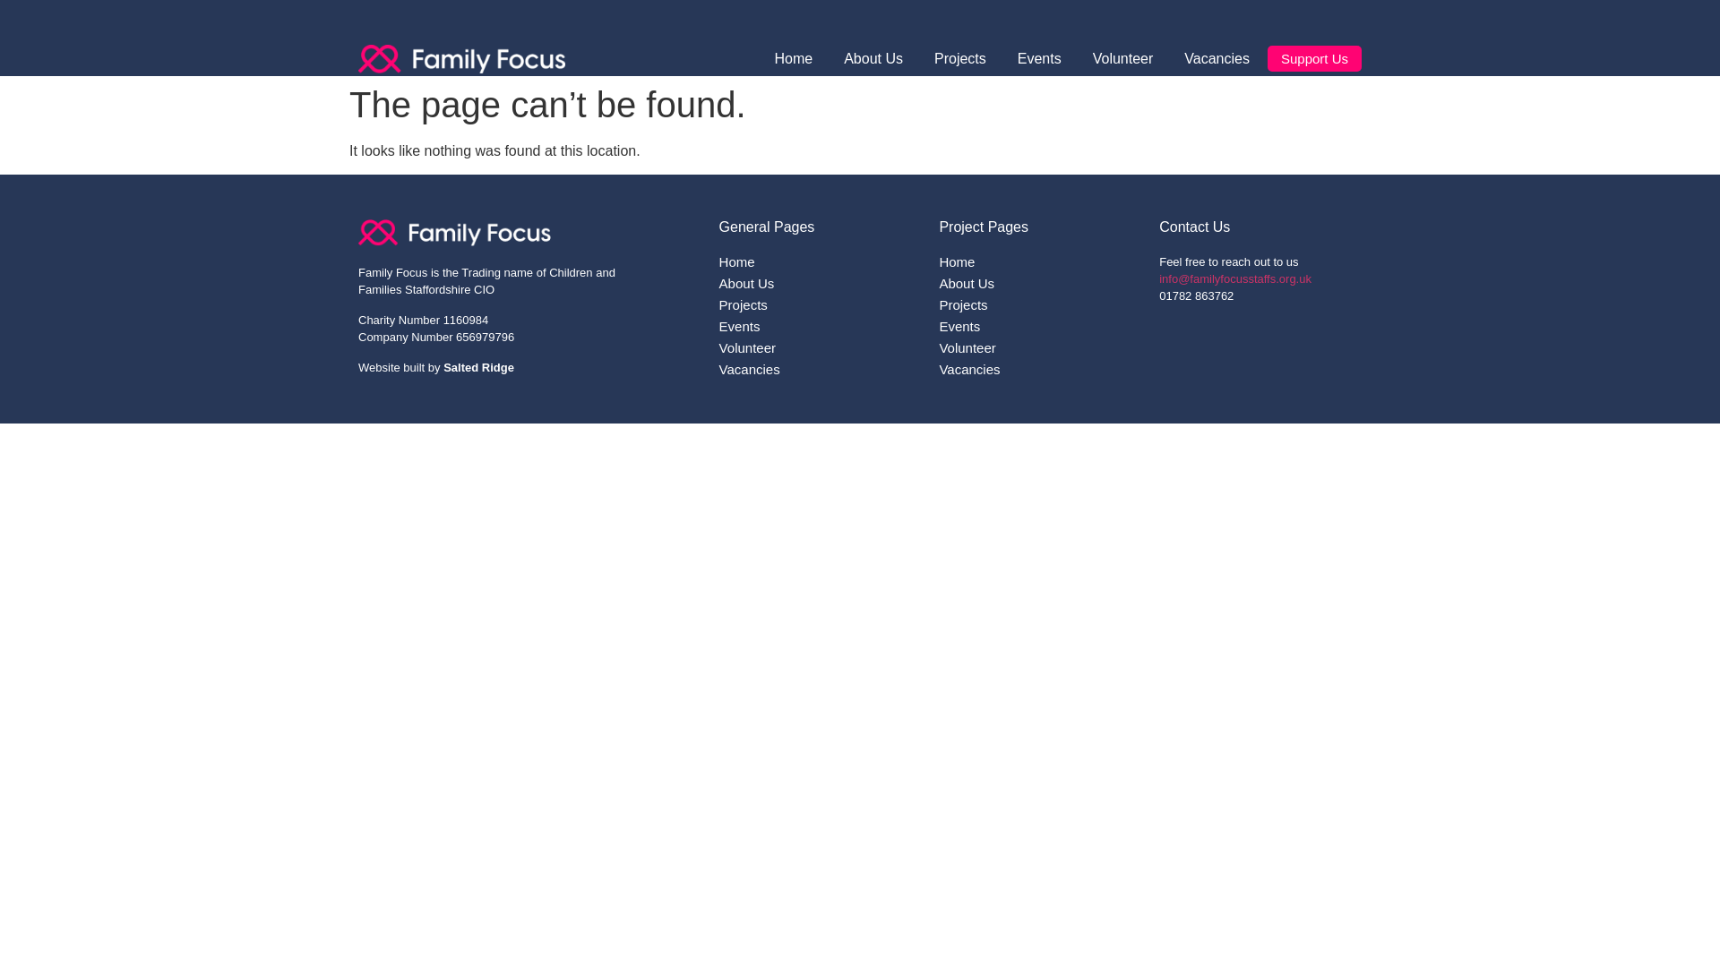 This screenshot has width=1720, height=967. Describe the element at coordinates (1040, 304) in the screenshot. I see `Projects` at that location.